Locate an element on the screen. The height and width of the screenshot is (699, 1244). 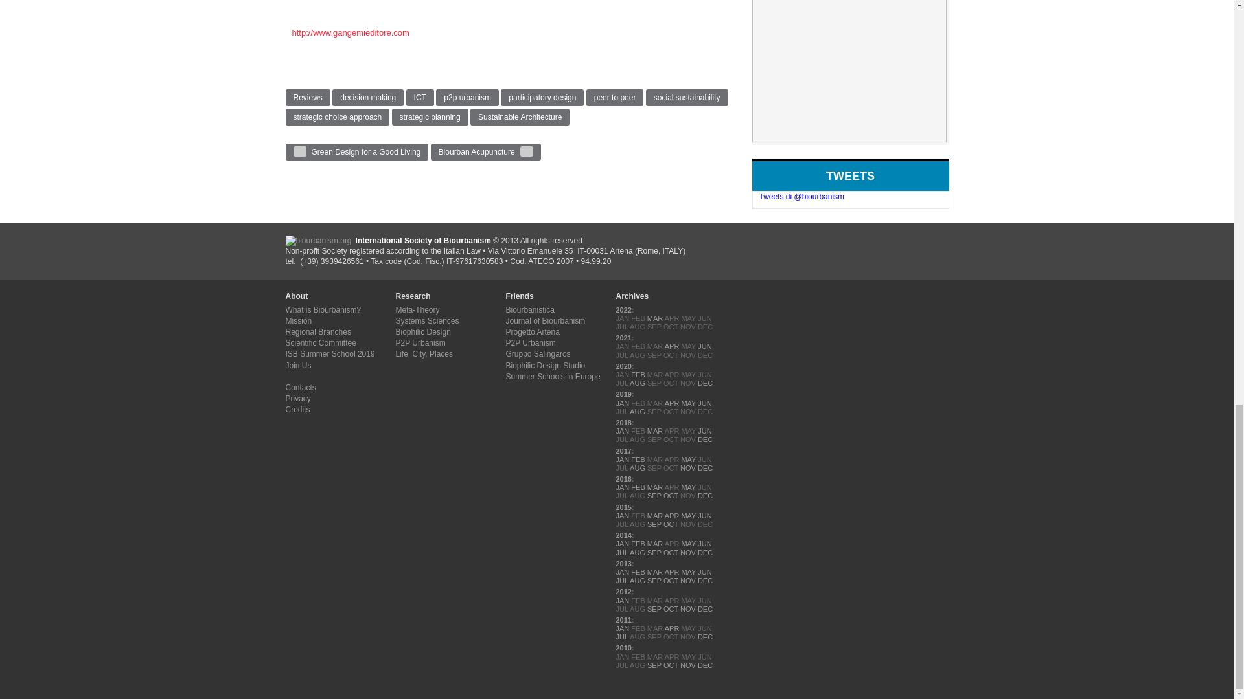
social sustainability is located at coordinates (687, 98).